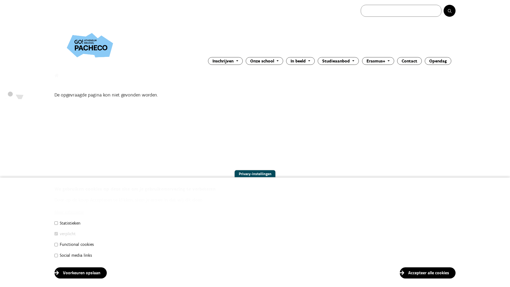  What do you see at coordinates (462, 270) in the screenshot?
I see `Toestemming intrekken` at bounding box center [462, 270].